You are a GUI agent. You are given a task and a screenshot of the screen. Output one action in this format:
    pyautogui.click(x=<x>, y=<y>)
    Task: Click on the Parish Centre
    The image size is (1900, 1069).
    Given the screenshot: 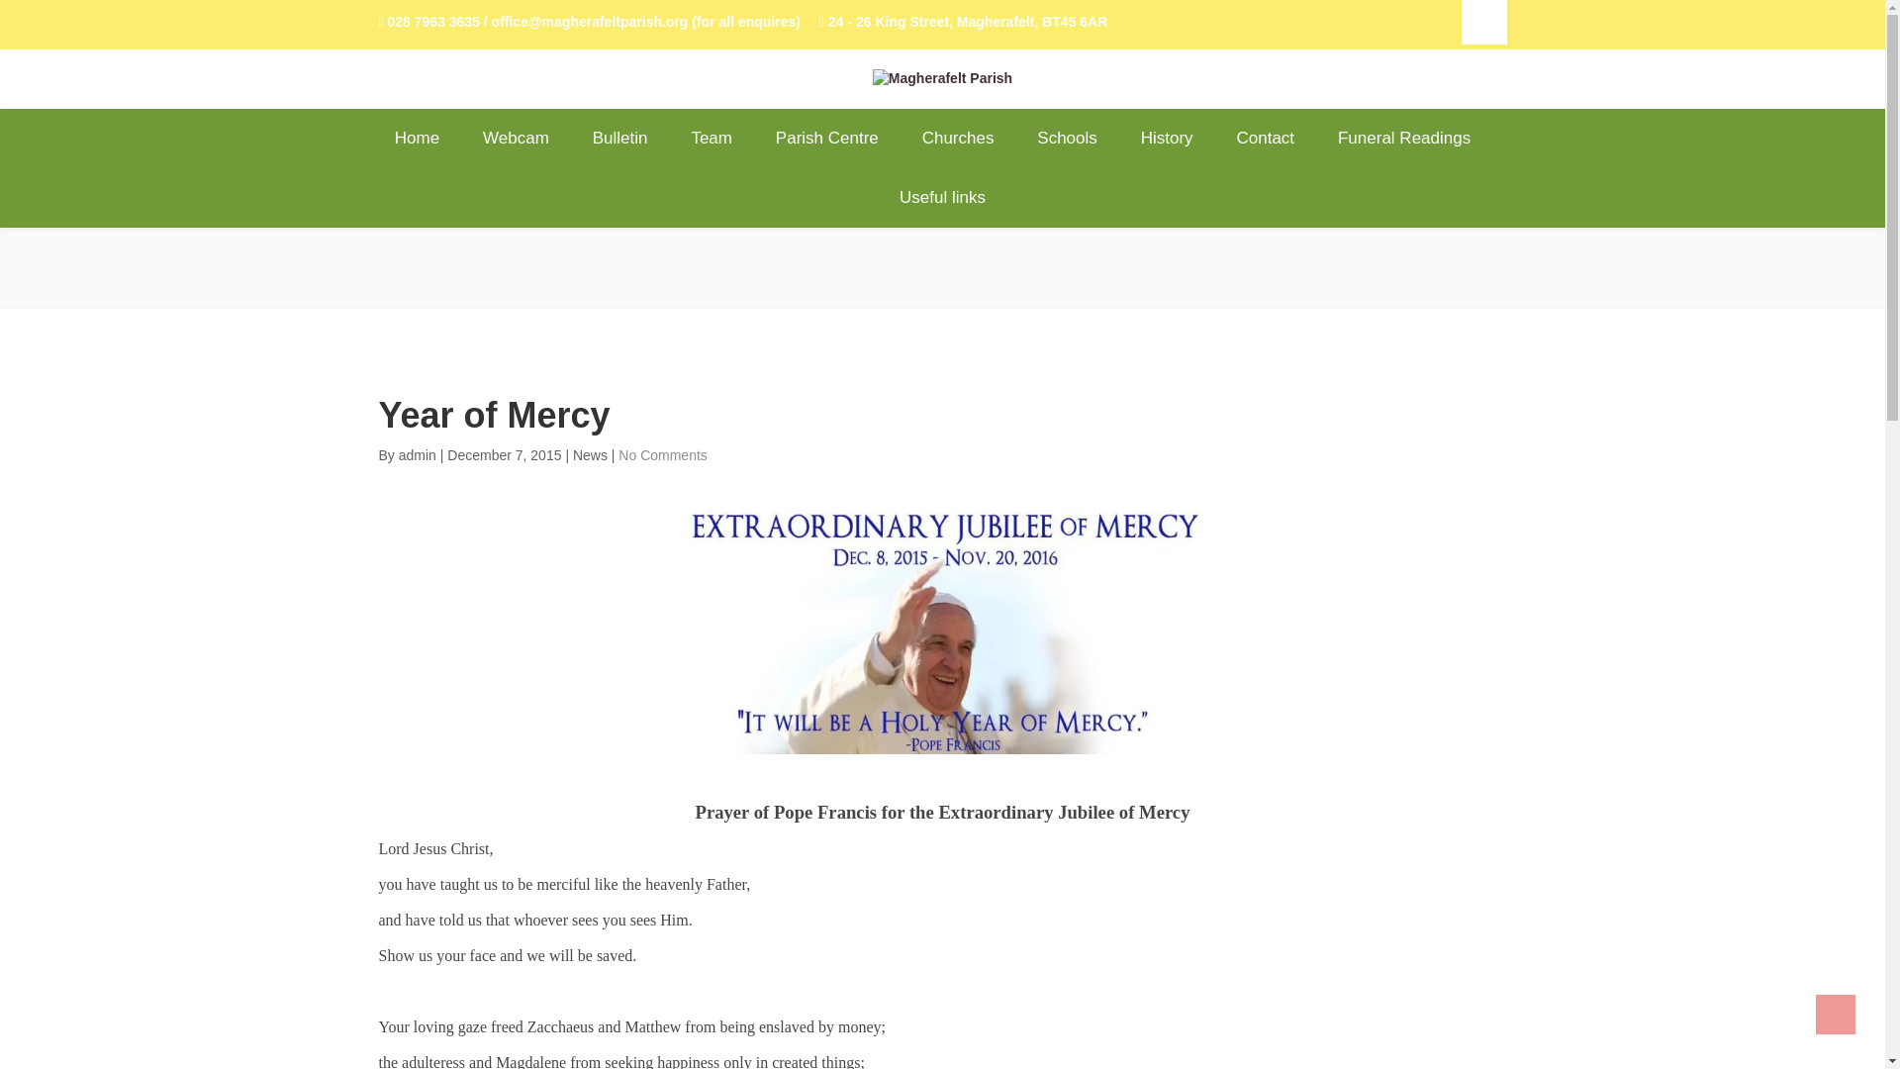 What is the action you would take?
    pyautogui.click(x=827, y=139)
    